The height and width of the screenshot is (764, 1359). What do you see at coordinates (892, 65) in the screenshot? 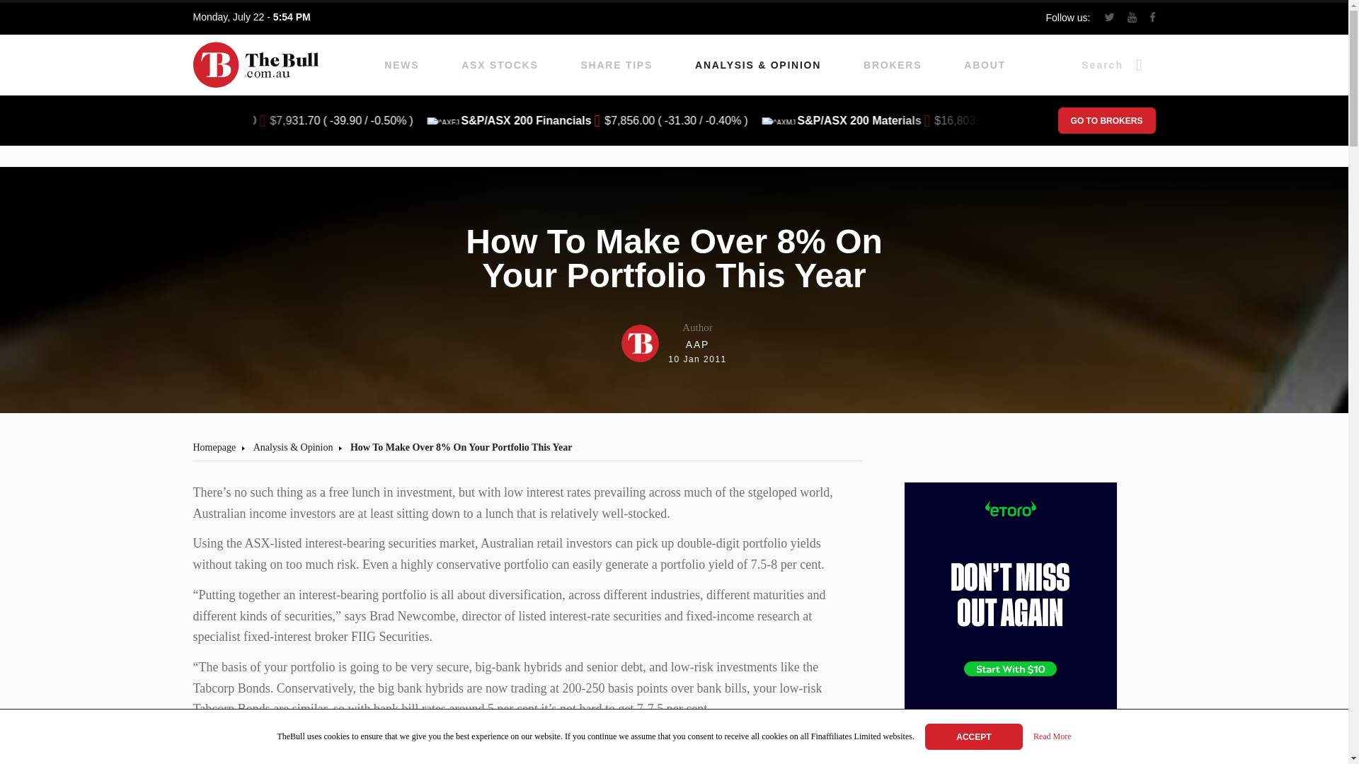
I see `BROKERS` at bounding box center [892, 65].